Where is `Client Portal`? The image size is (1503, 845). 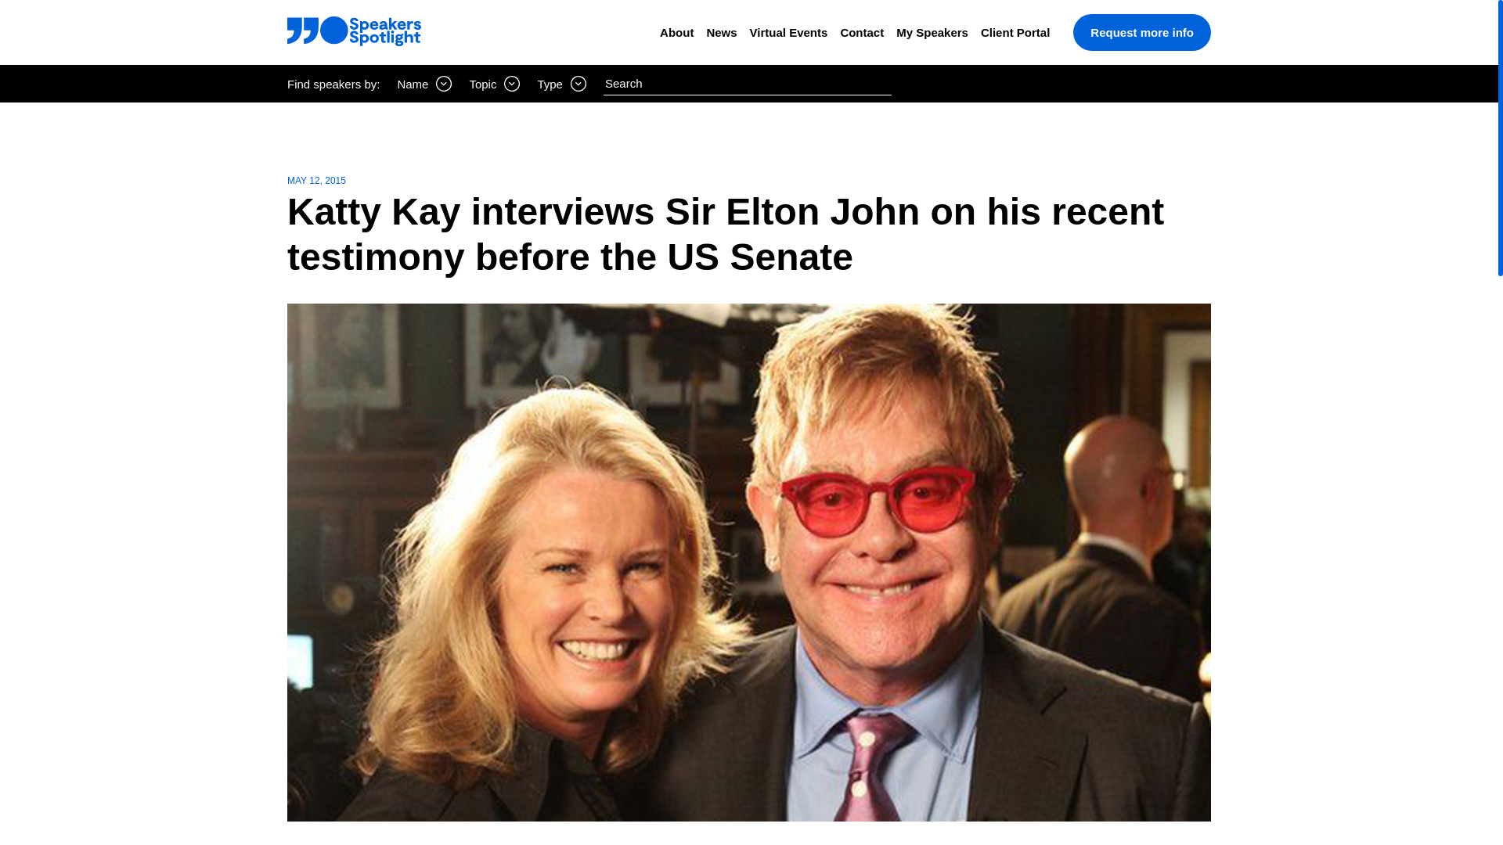 Client Portal is located at coordinates (1015, 32).